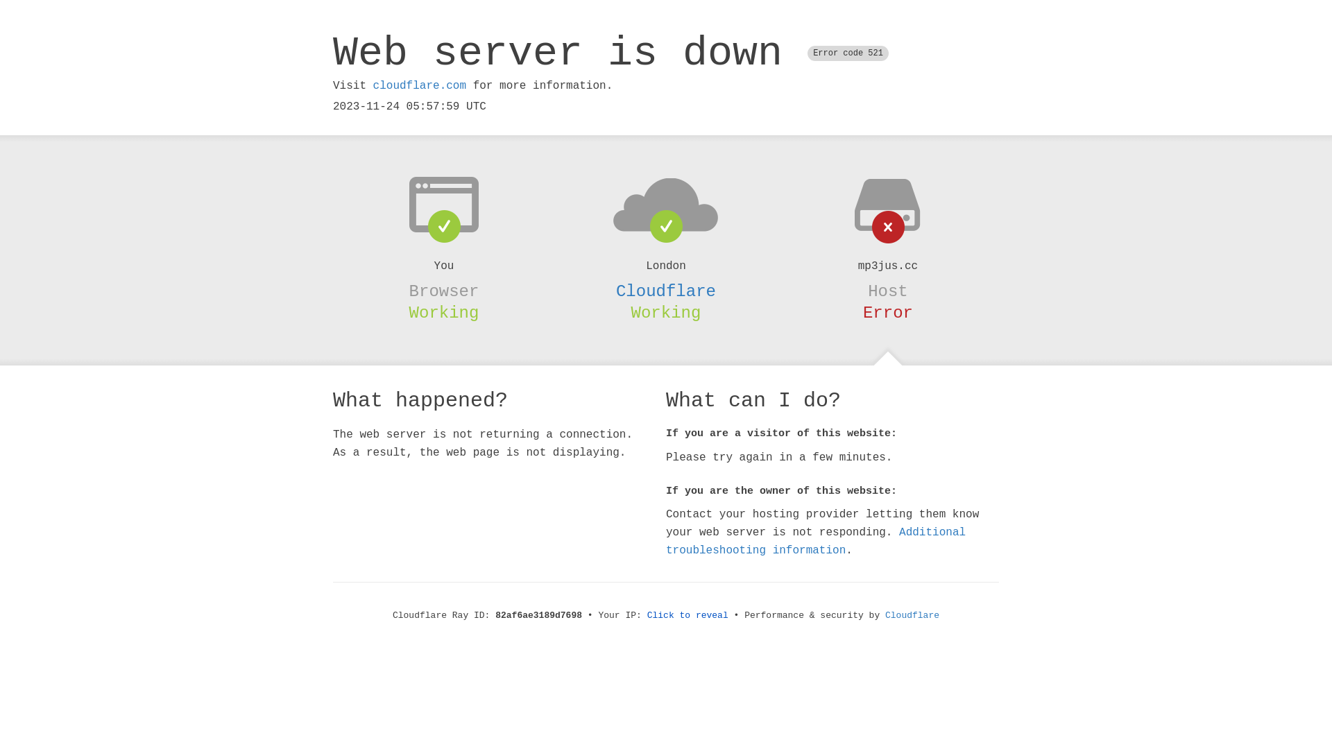 The image size is (1332, 749). Describe the element at coordinates (816, 541) in the screenshot. I see `Additional troubleshooting information` at that location.